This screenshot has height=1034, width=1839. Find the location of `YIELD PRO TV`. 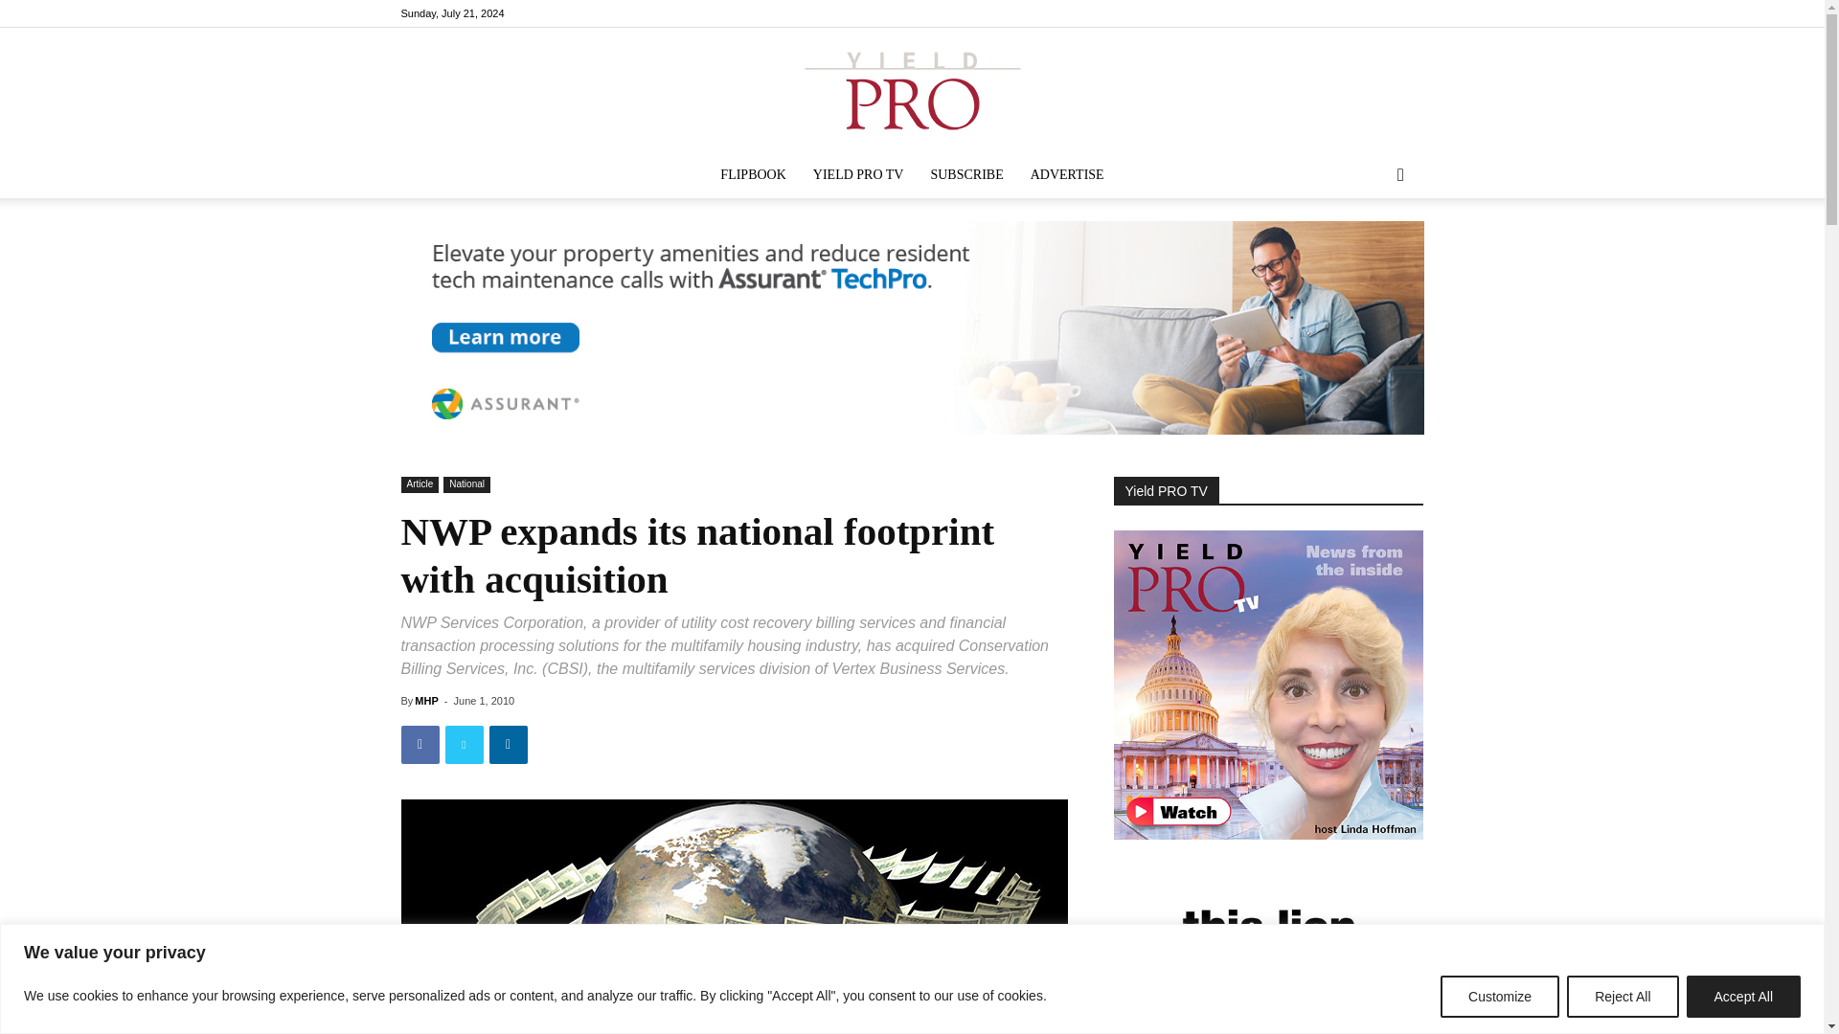

YIELD PRO TV is located at coordinates (858, 174).